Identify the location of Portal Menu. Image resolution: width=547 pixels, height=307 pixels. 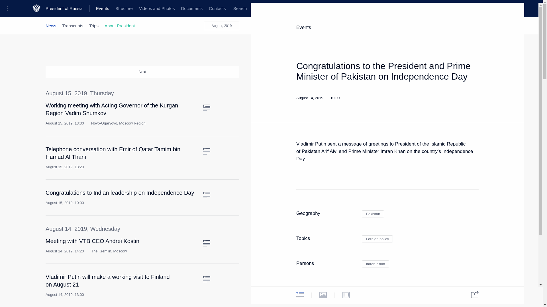
(9, 9).